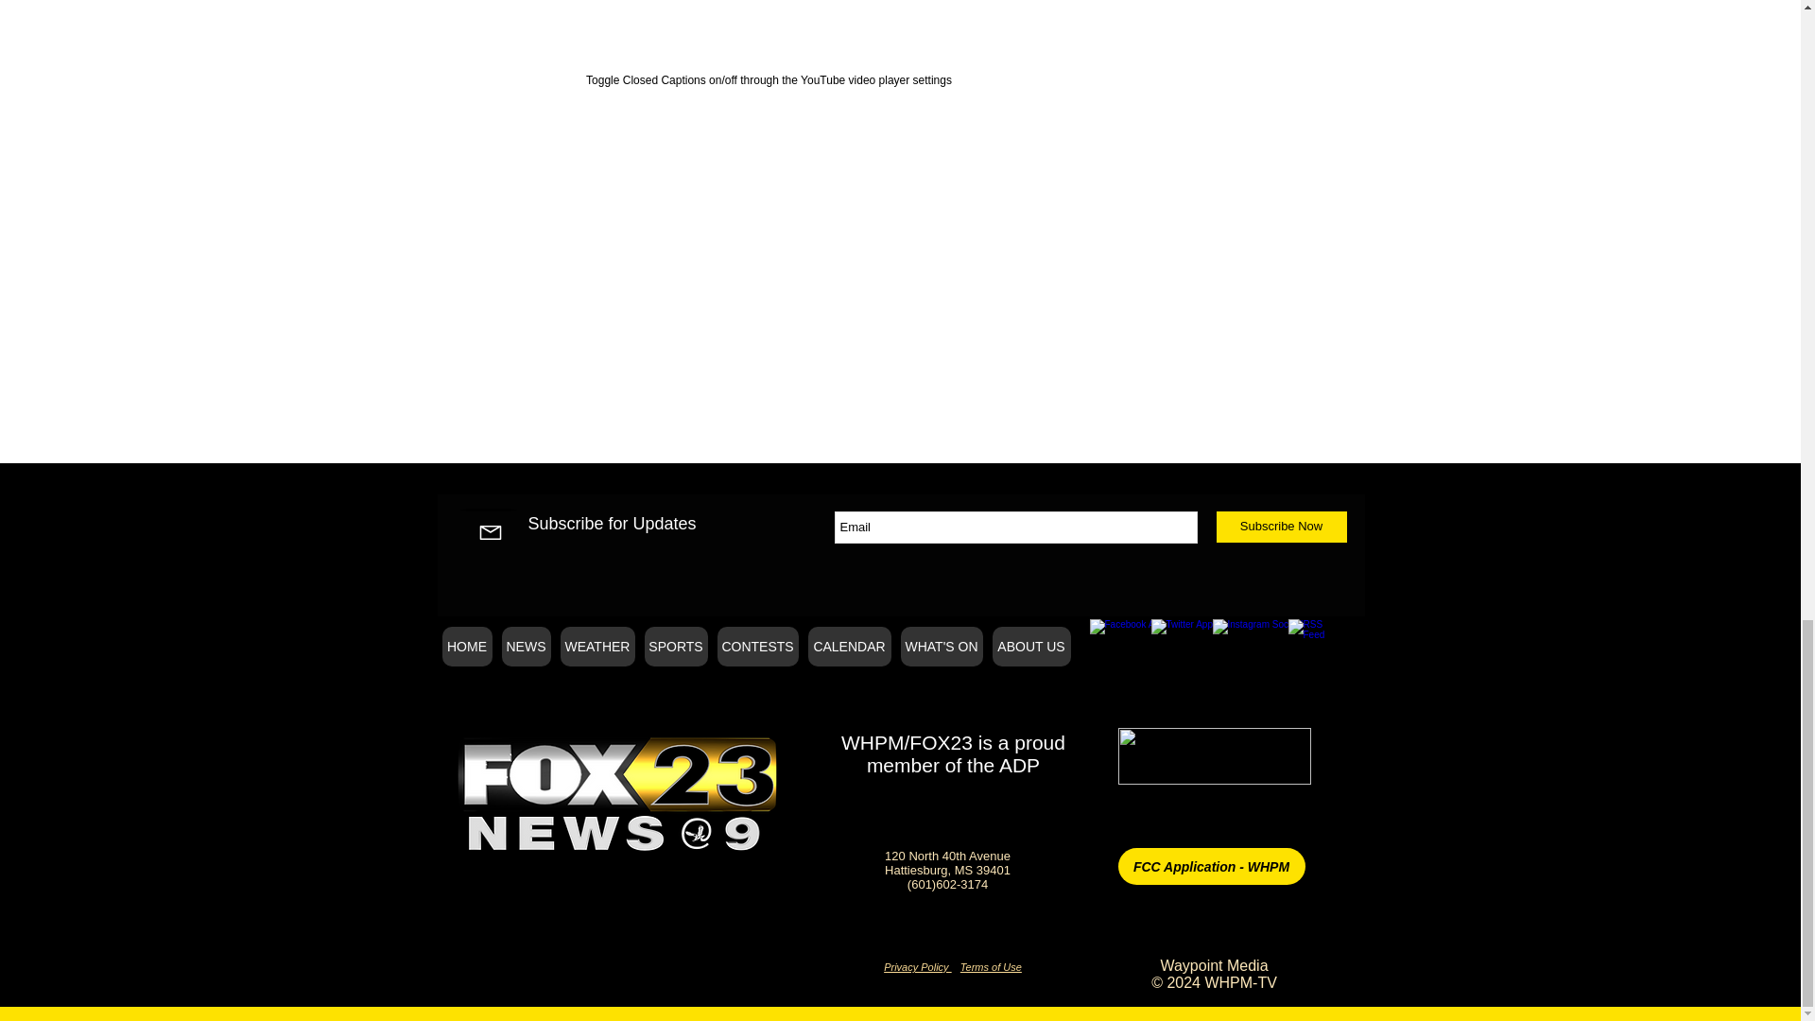  What do you see at coordinates (1314, 641) in the screenshot?
I see `RSS Feed` at bounding box center [1314, 641].